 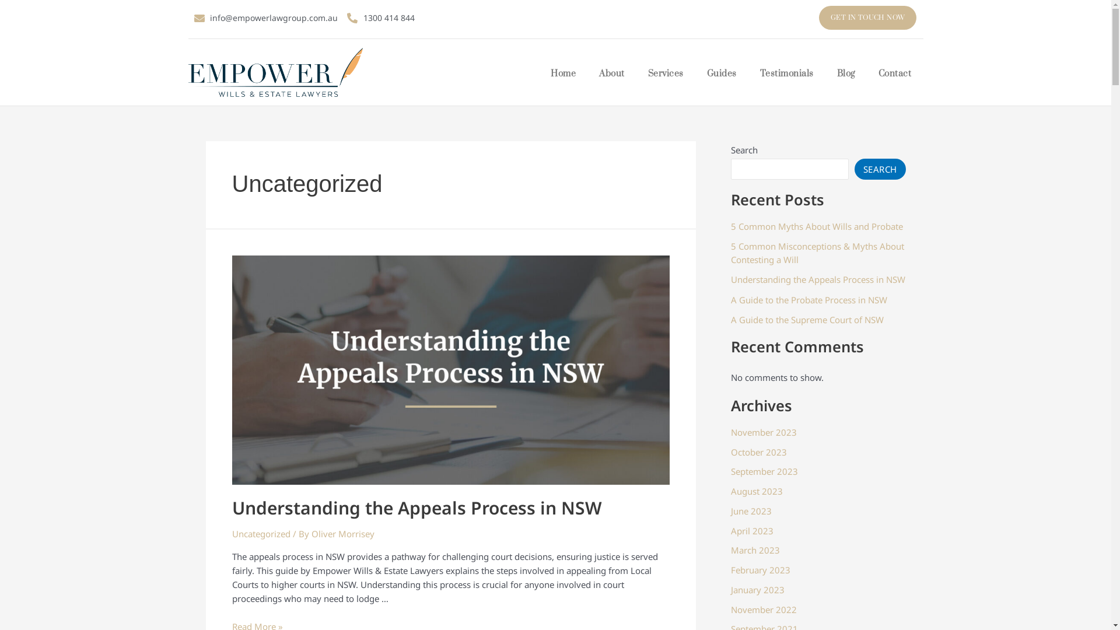 I want to click on Testimonials, so click(x=787, y=74).